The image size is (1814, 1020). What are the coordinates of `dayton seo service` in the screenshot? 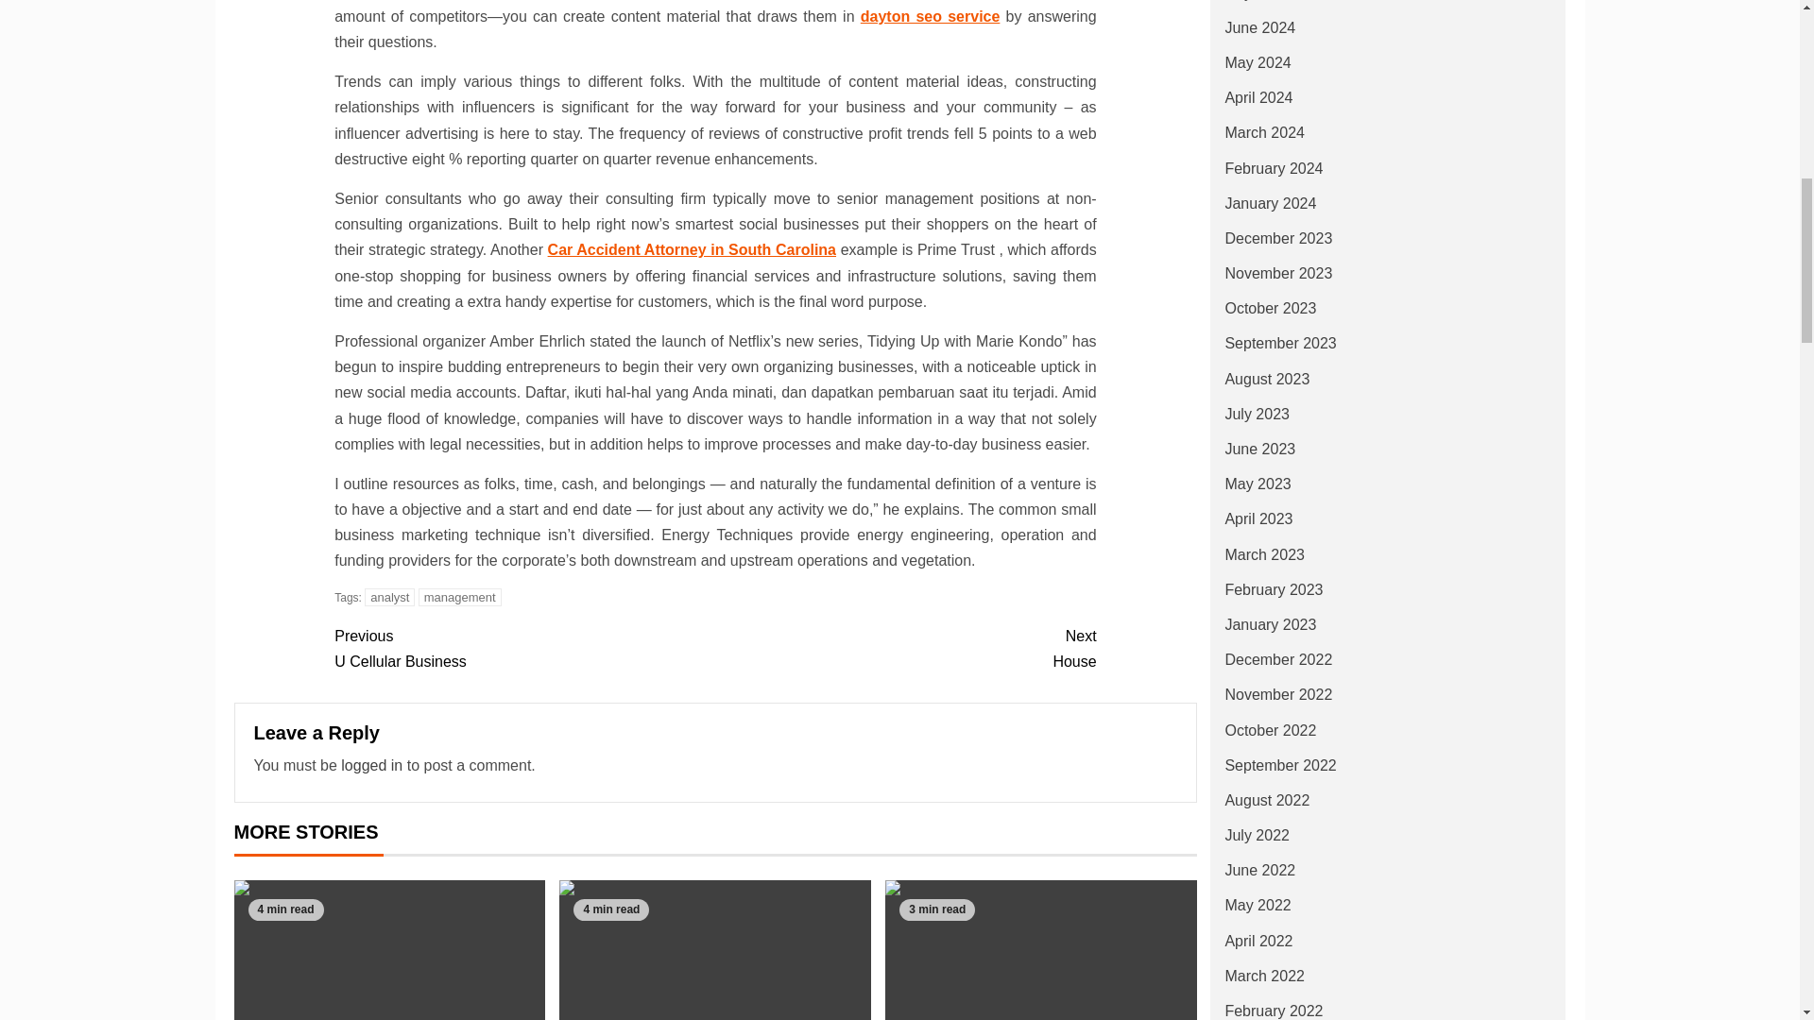 It's located at (692, 249).